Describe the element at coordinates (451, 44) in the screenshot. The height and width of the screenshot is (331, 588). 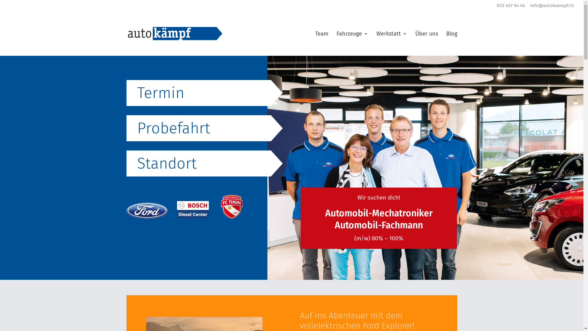
I see `Blog` at that location.